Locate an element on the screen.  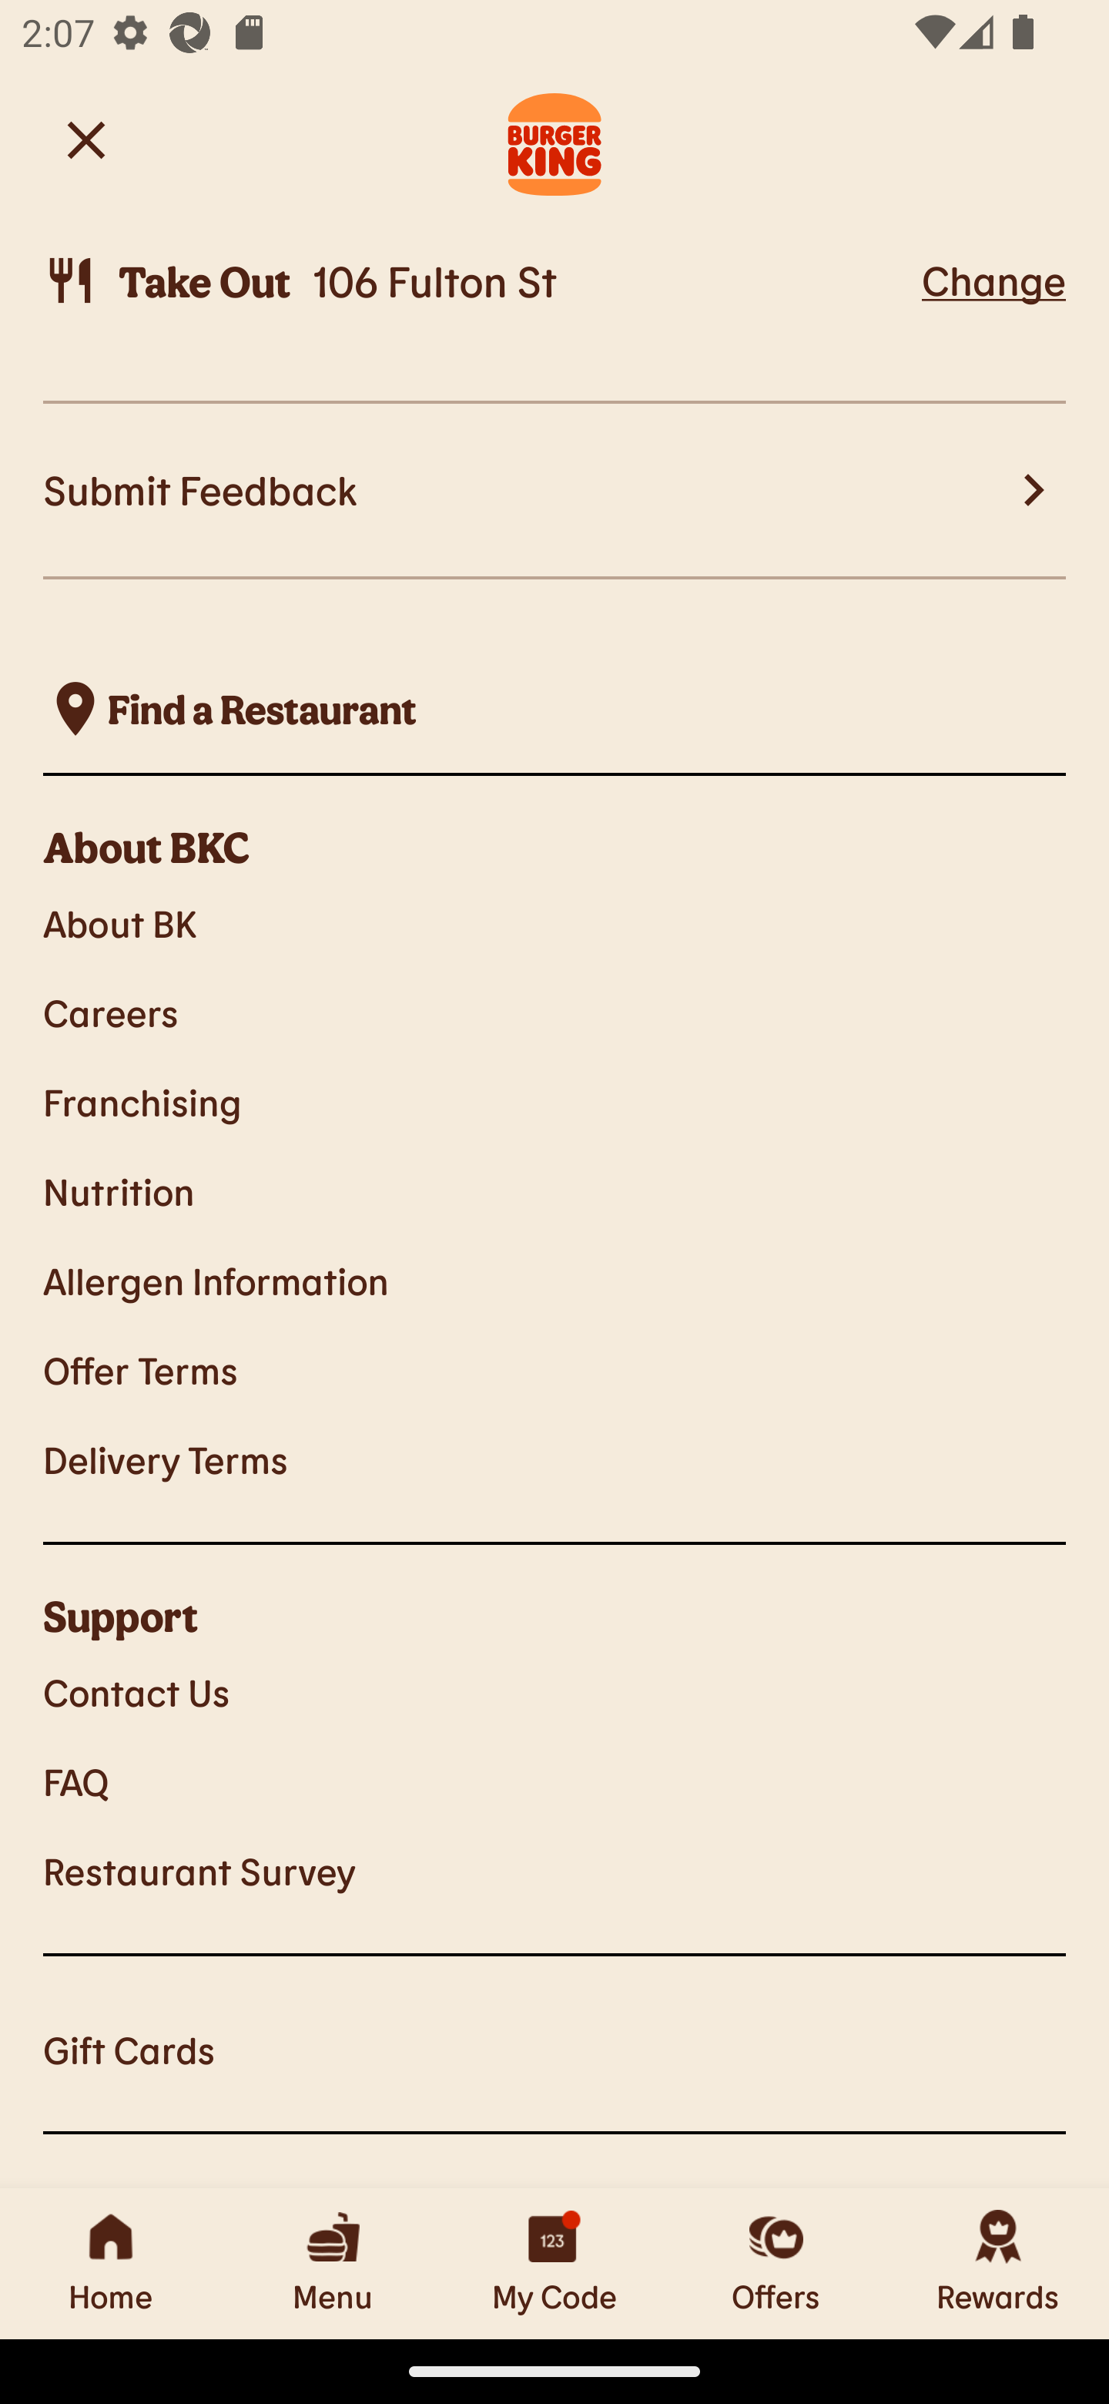
My Code is located at coordinates (554, 2263).